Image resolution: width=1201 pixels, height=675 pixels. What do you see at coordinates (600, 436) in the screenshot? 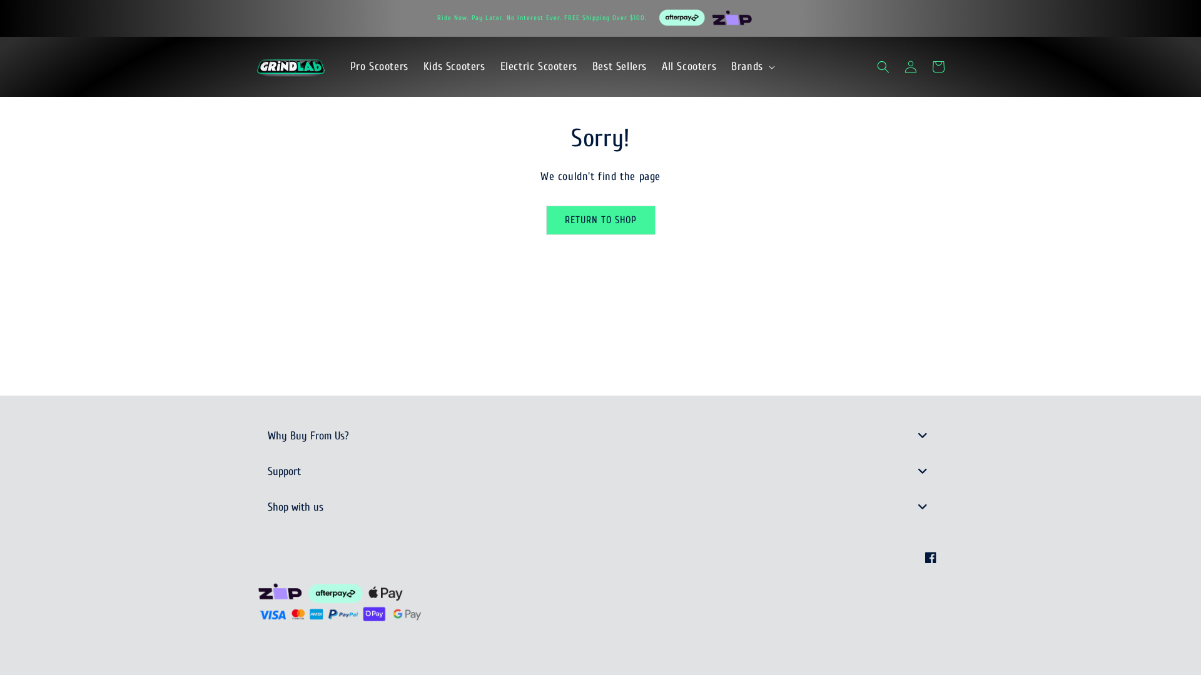
I see `Why Buy From Us?` at bounding box center [600, 436].